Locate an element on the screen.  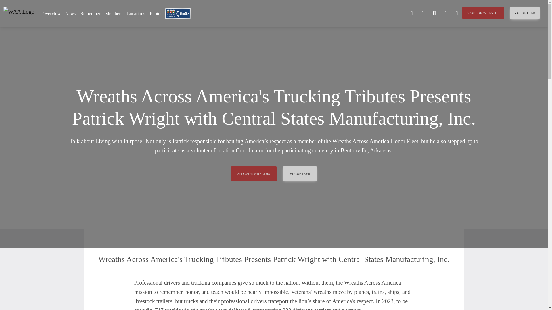
SPONSOR WREATHS is located at coordinates (483, 13).